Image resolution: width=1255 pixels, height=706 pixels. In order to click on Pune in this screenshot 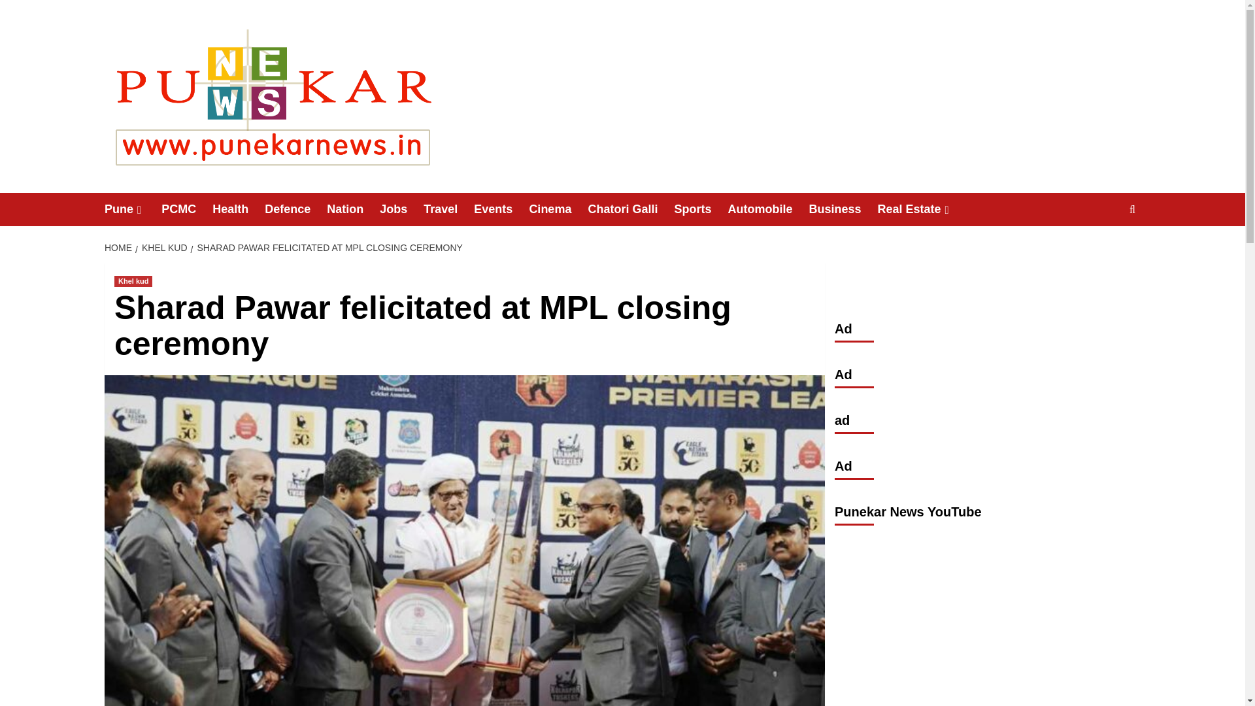, I will do `click(133, 209)`.